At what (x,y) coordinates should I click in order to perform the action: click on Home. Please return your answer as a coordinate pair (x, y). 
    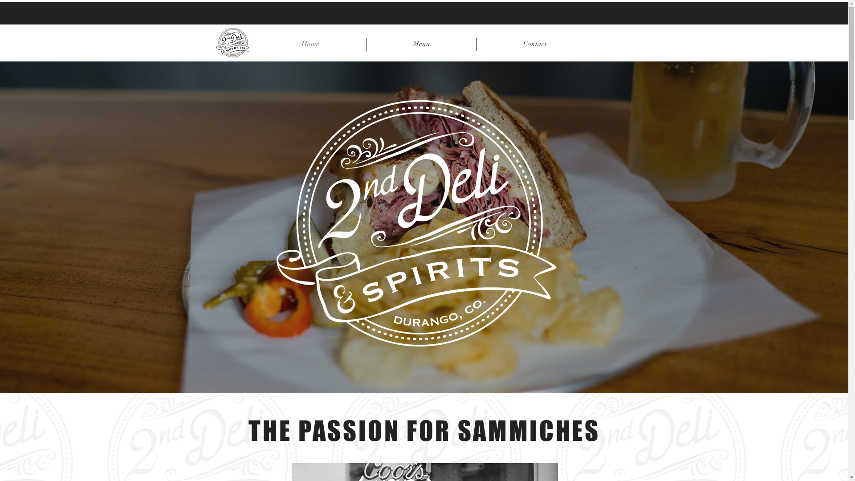
    Looking at the image, I should click on (310, 45).